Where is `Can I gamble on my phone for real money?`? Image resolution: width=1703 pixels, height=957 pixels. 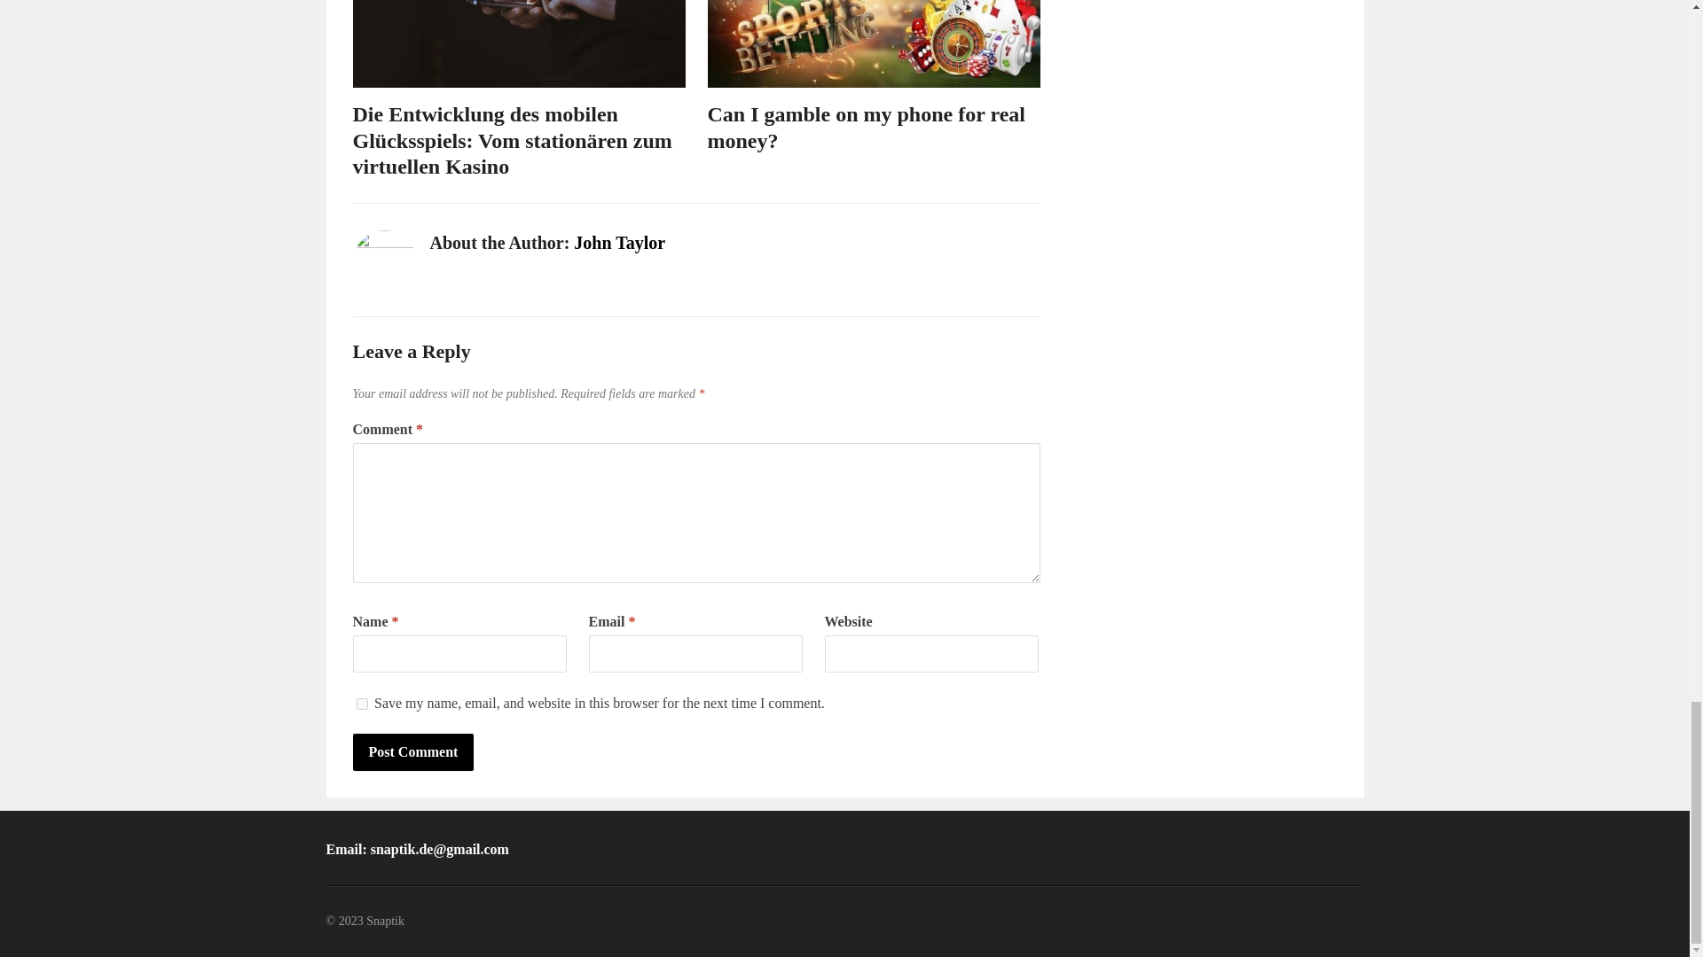 Can I gamble on my phone for real money? is located at coordinates (866, 127).